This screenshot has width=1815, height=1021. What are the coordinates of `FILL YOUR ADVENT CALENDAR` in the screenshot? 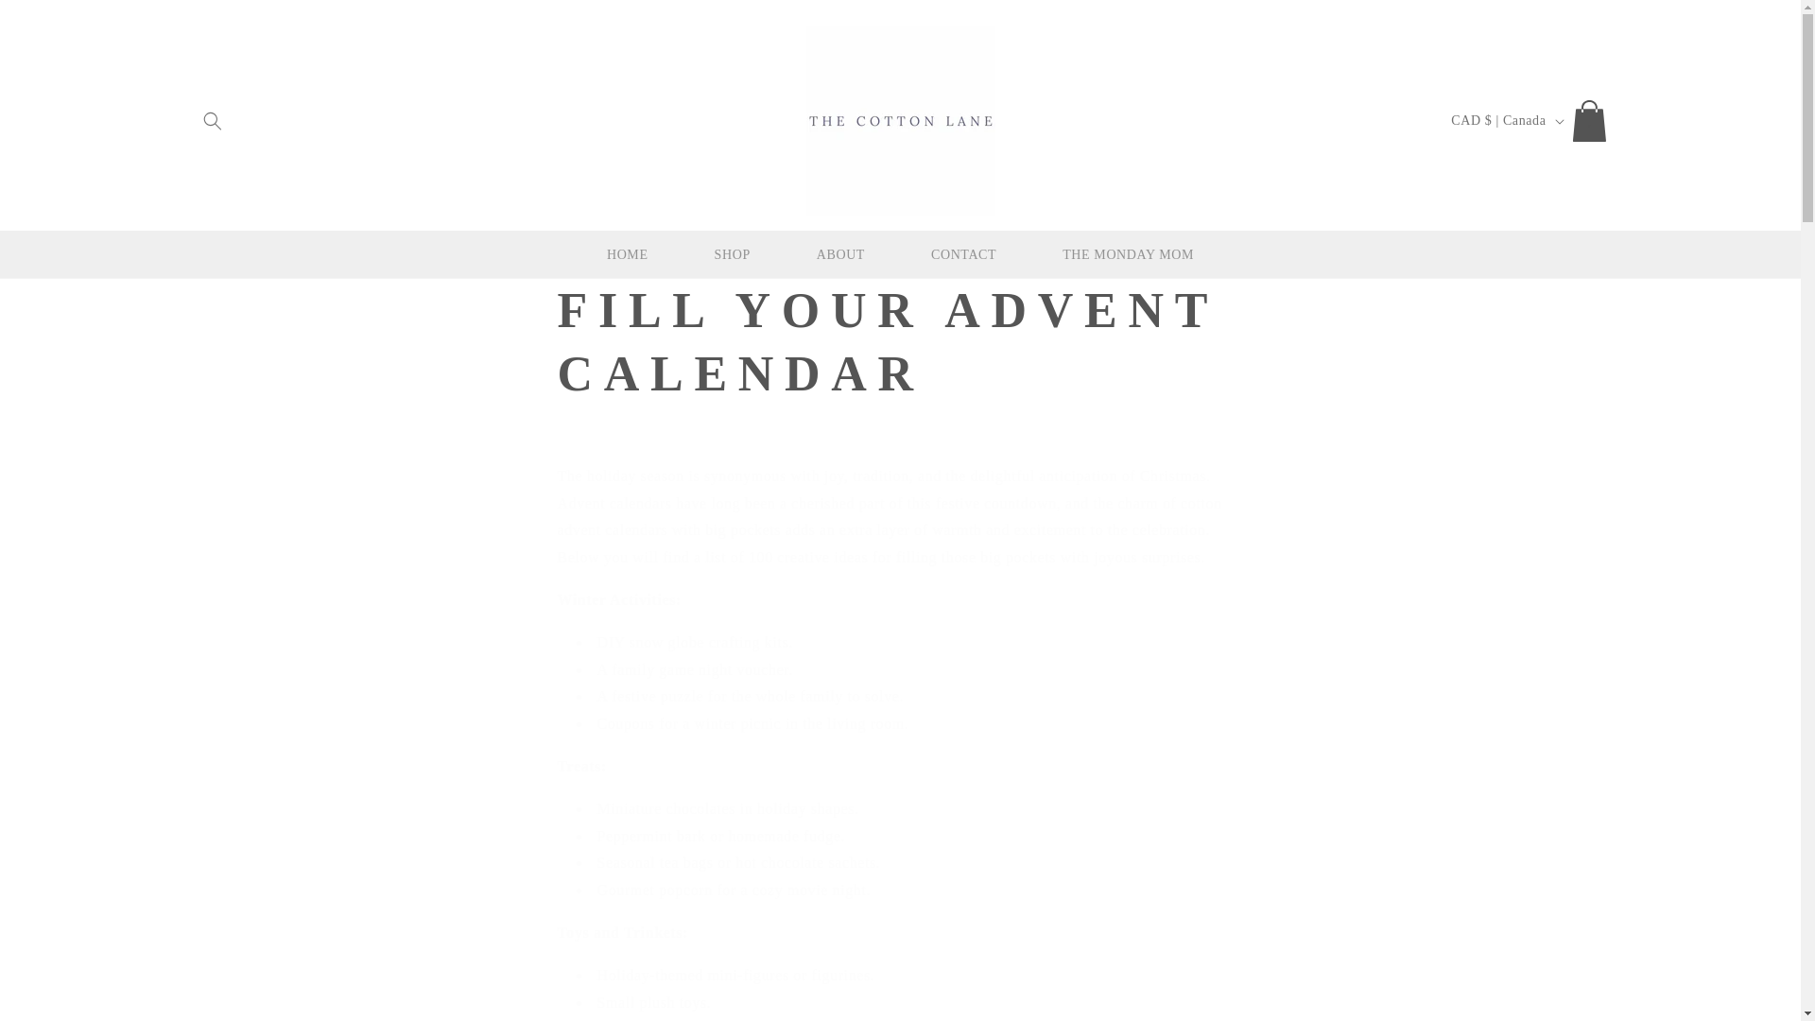 It's located at (900, 342).